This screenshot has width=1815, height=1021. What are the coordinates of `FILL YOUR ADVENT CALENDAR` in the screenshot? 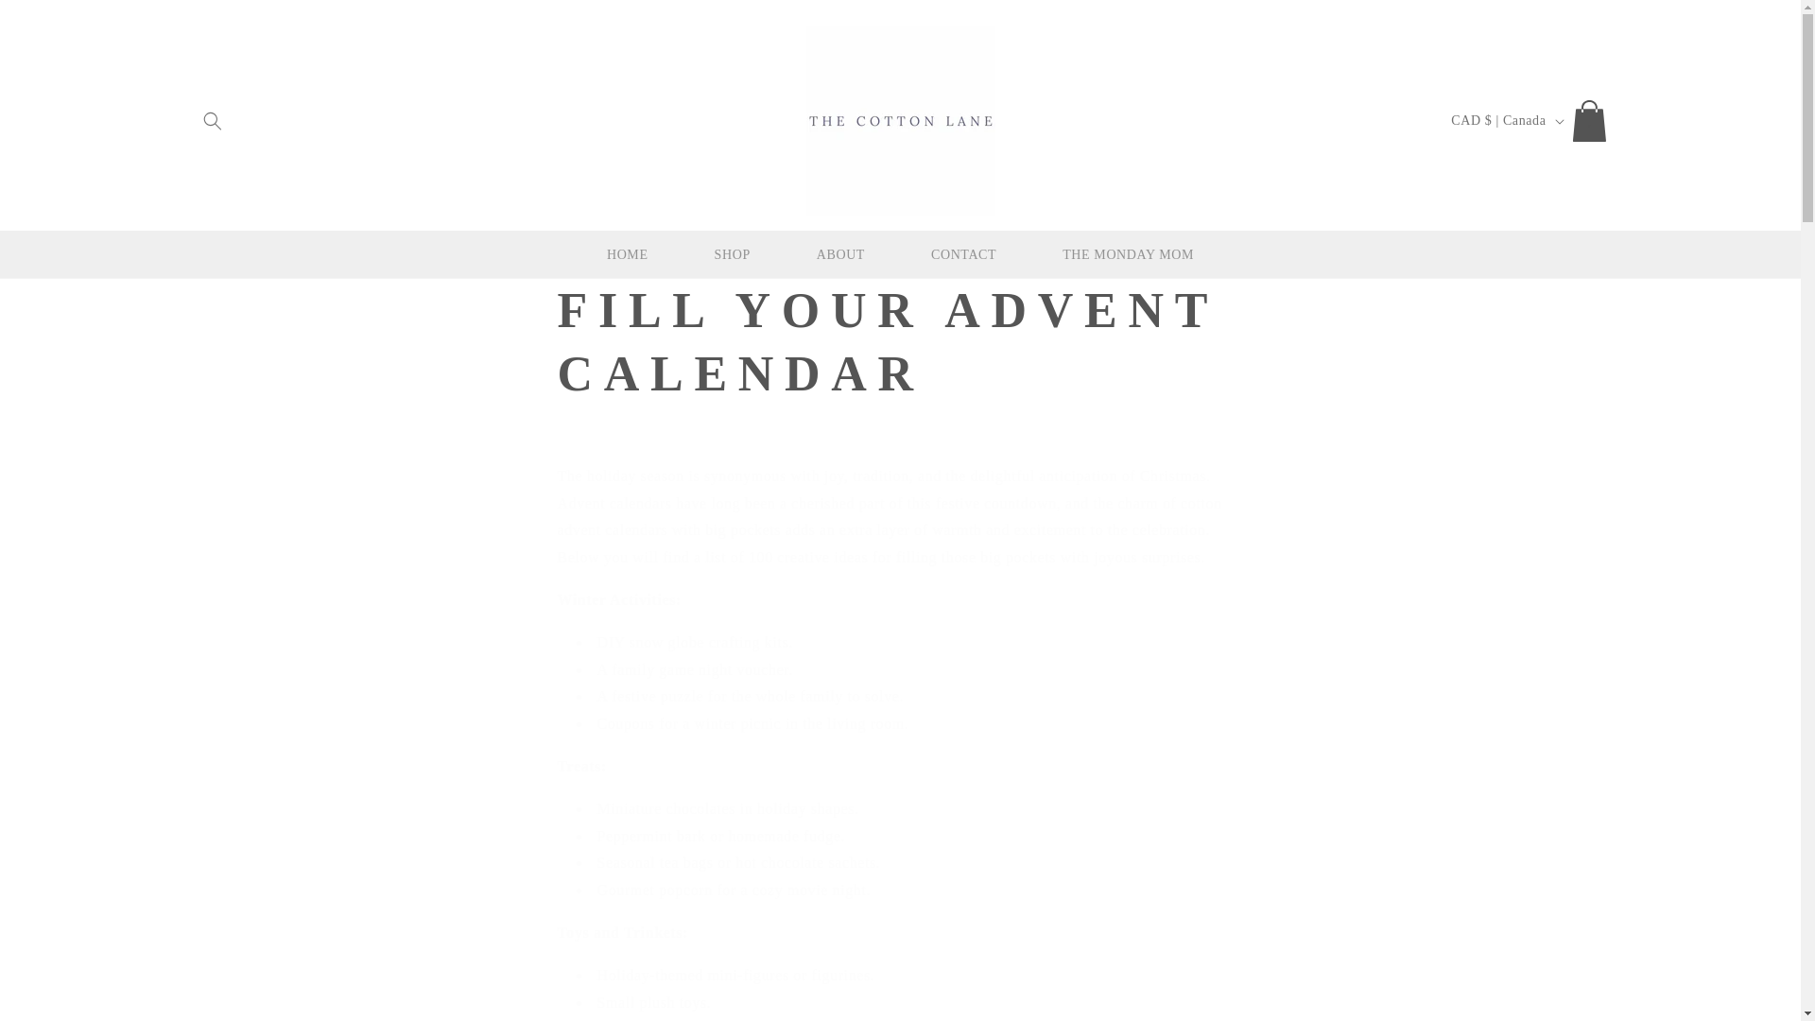 It's located at (900, 342).